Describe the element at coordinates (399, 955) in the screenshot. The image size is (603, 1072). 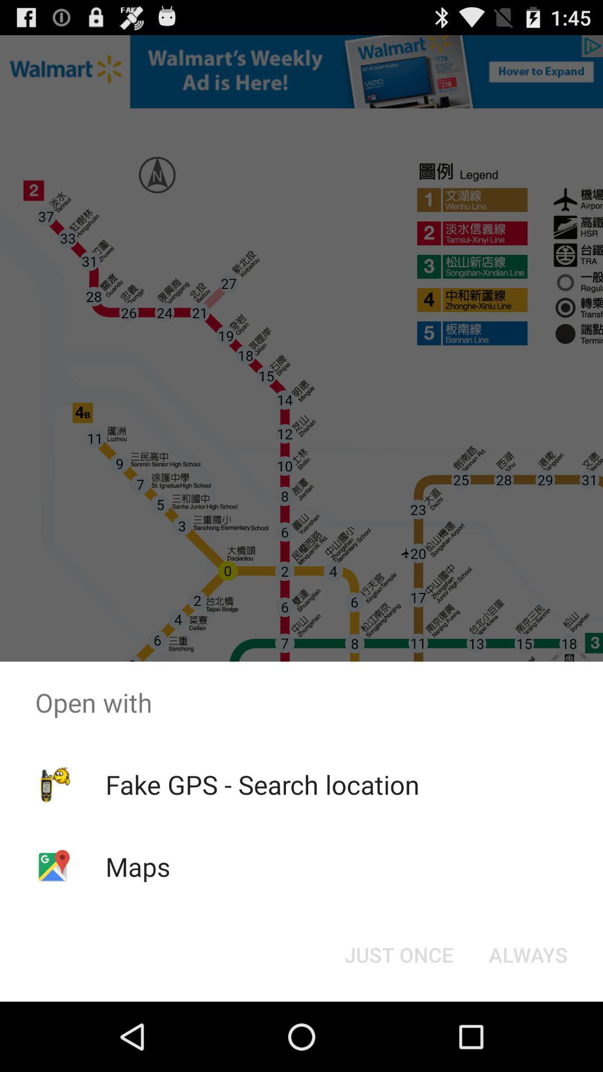
I see `press the item next to the always item` at that location.